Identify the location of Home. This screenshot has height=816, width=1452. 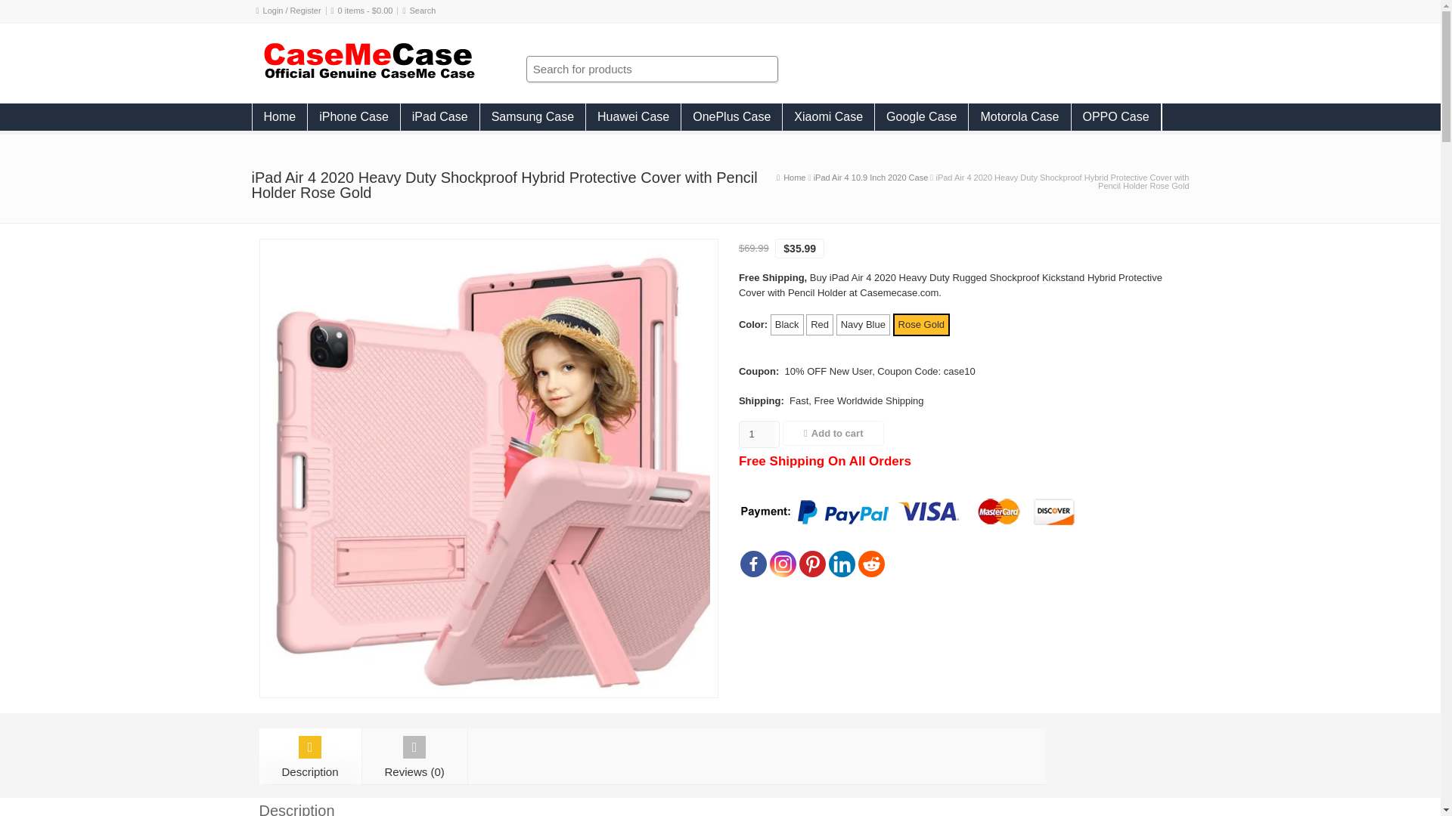
(280, 116).